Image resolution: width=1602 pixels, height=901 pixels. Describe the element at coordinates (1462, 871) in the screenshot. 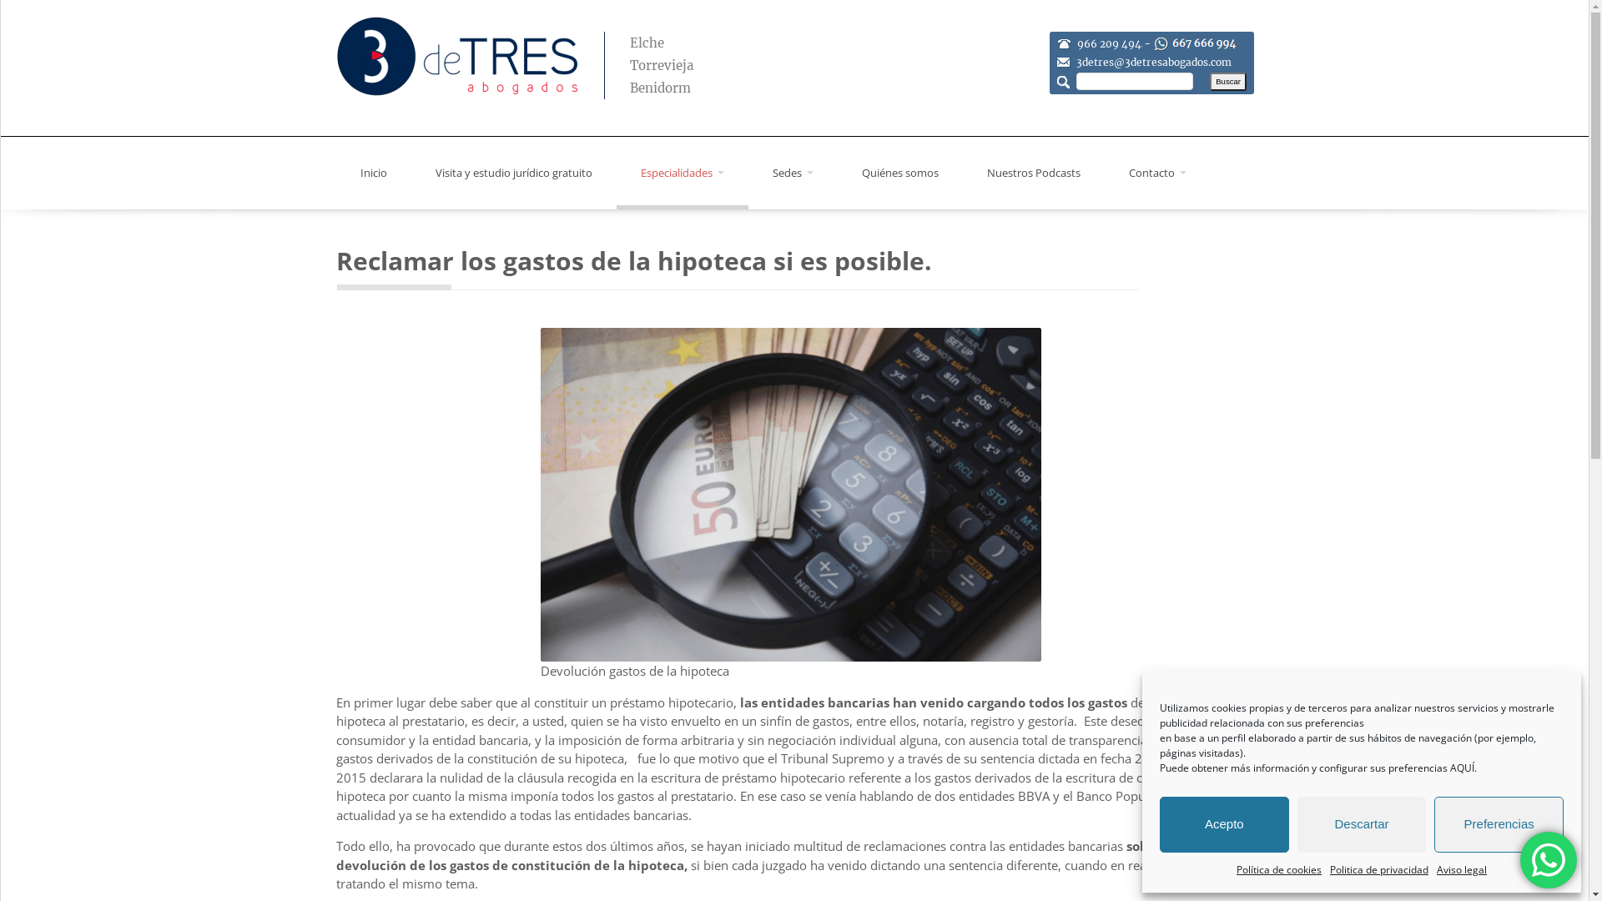

I see `Aviso legal` at that location.